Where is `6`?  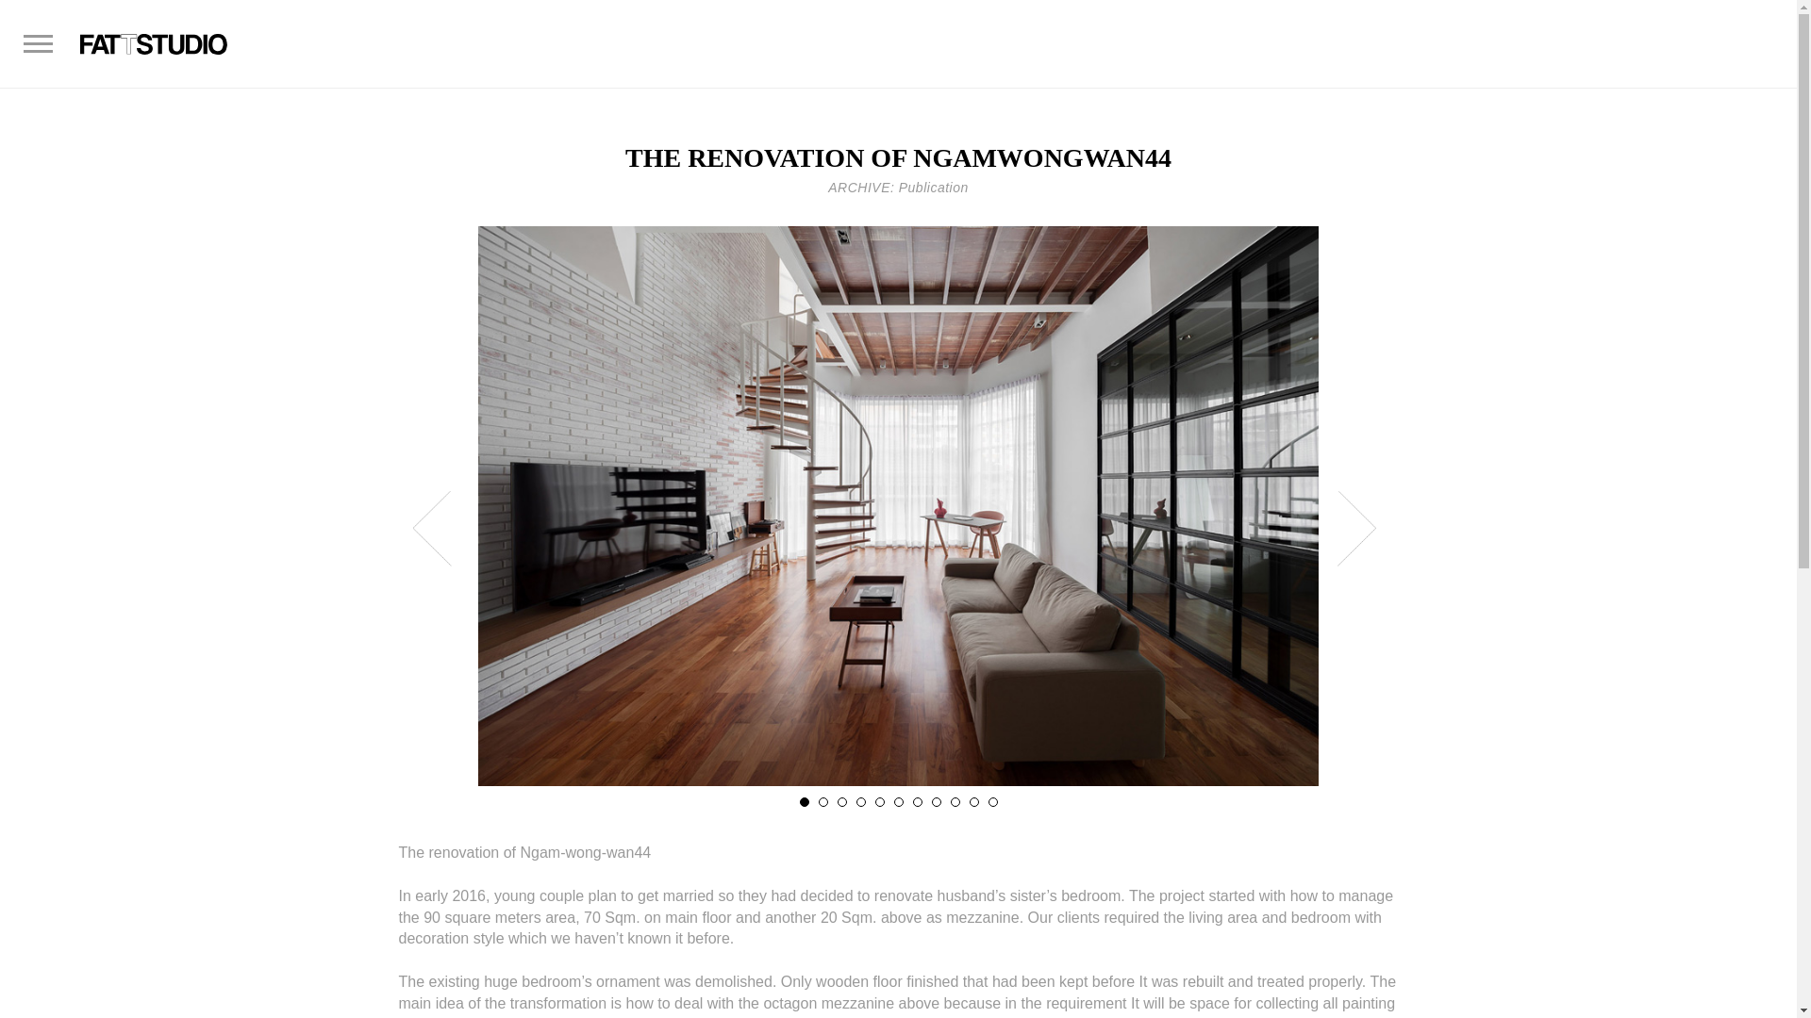
6 is located at coordinates (899, 801).